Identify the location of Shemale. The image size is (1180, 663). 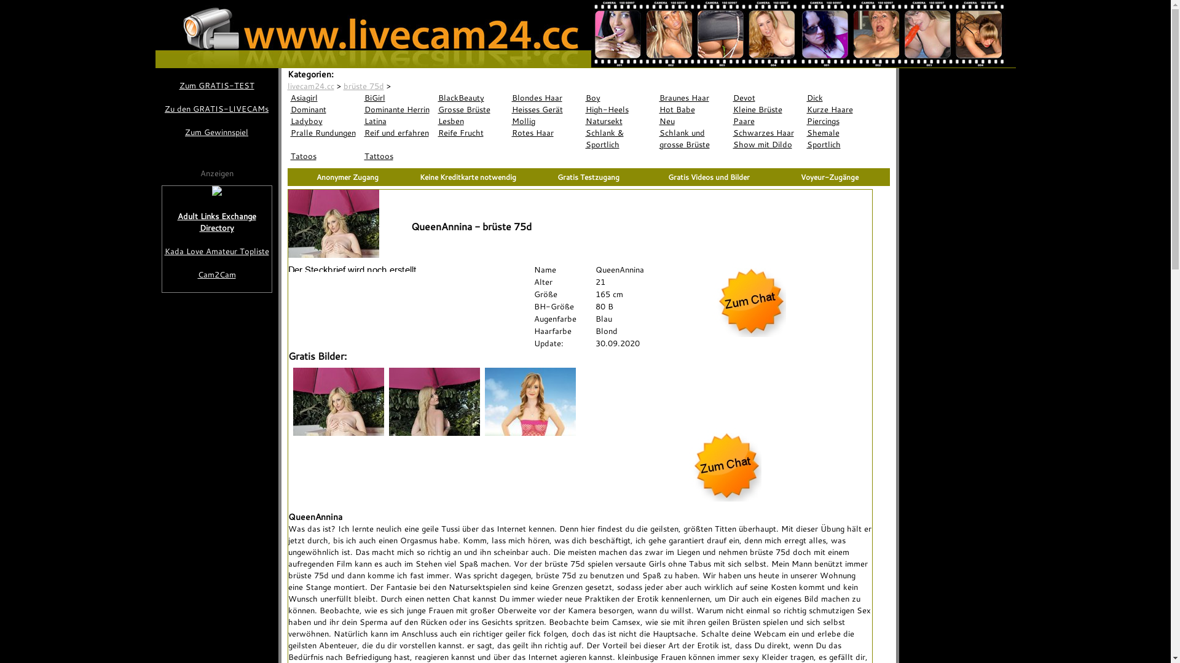
(841, 133).